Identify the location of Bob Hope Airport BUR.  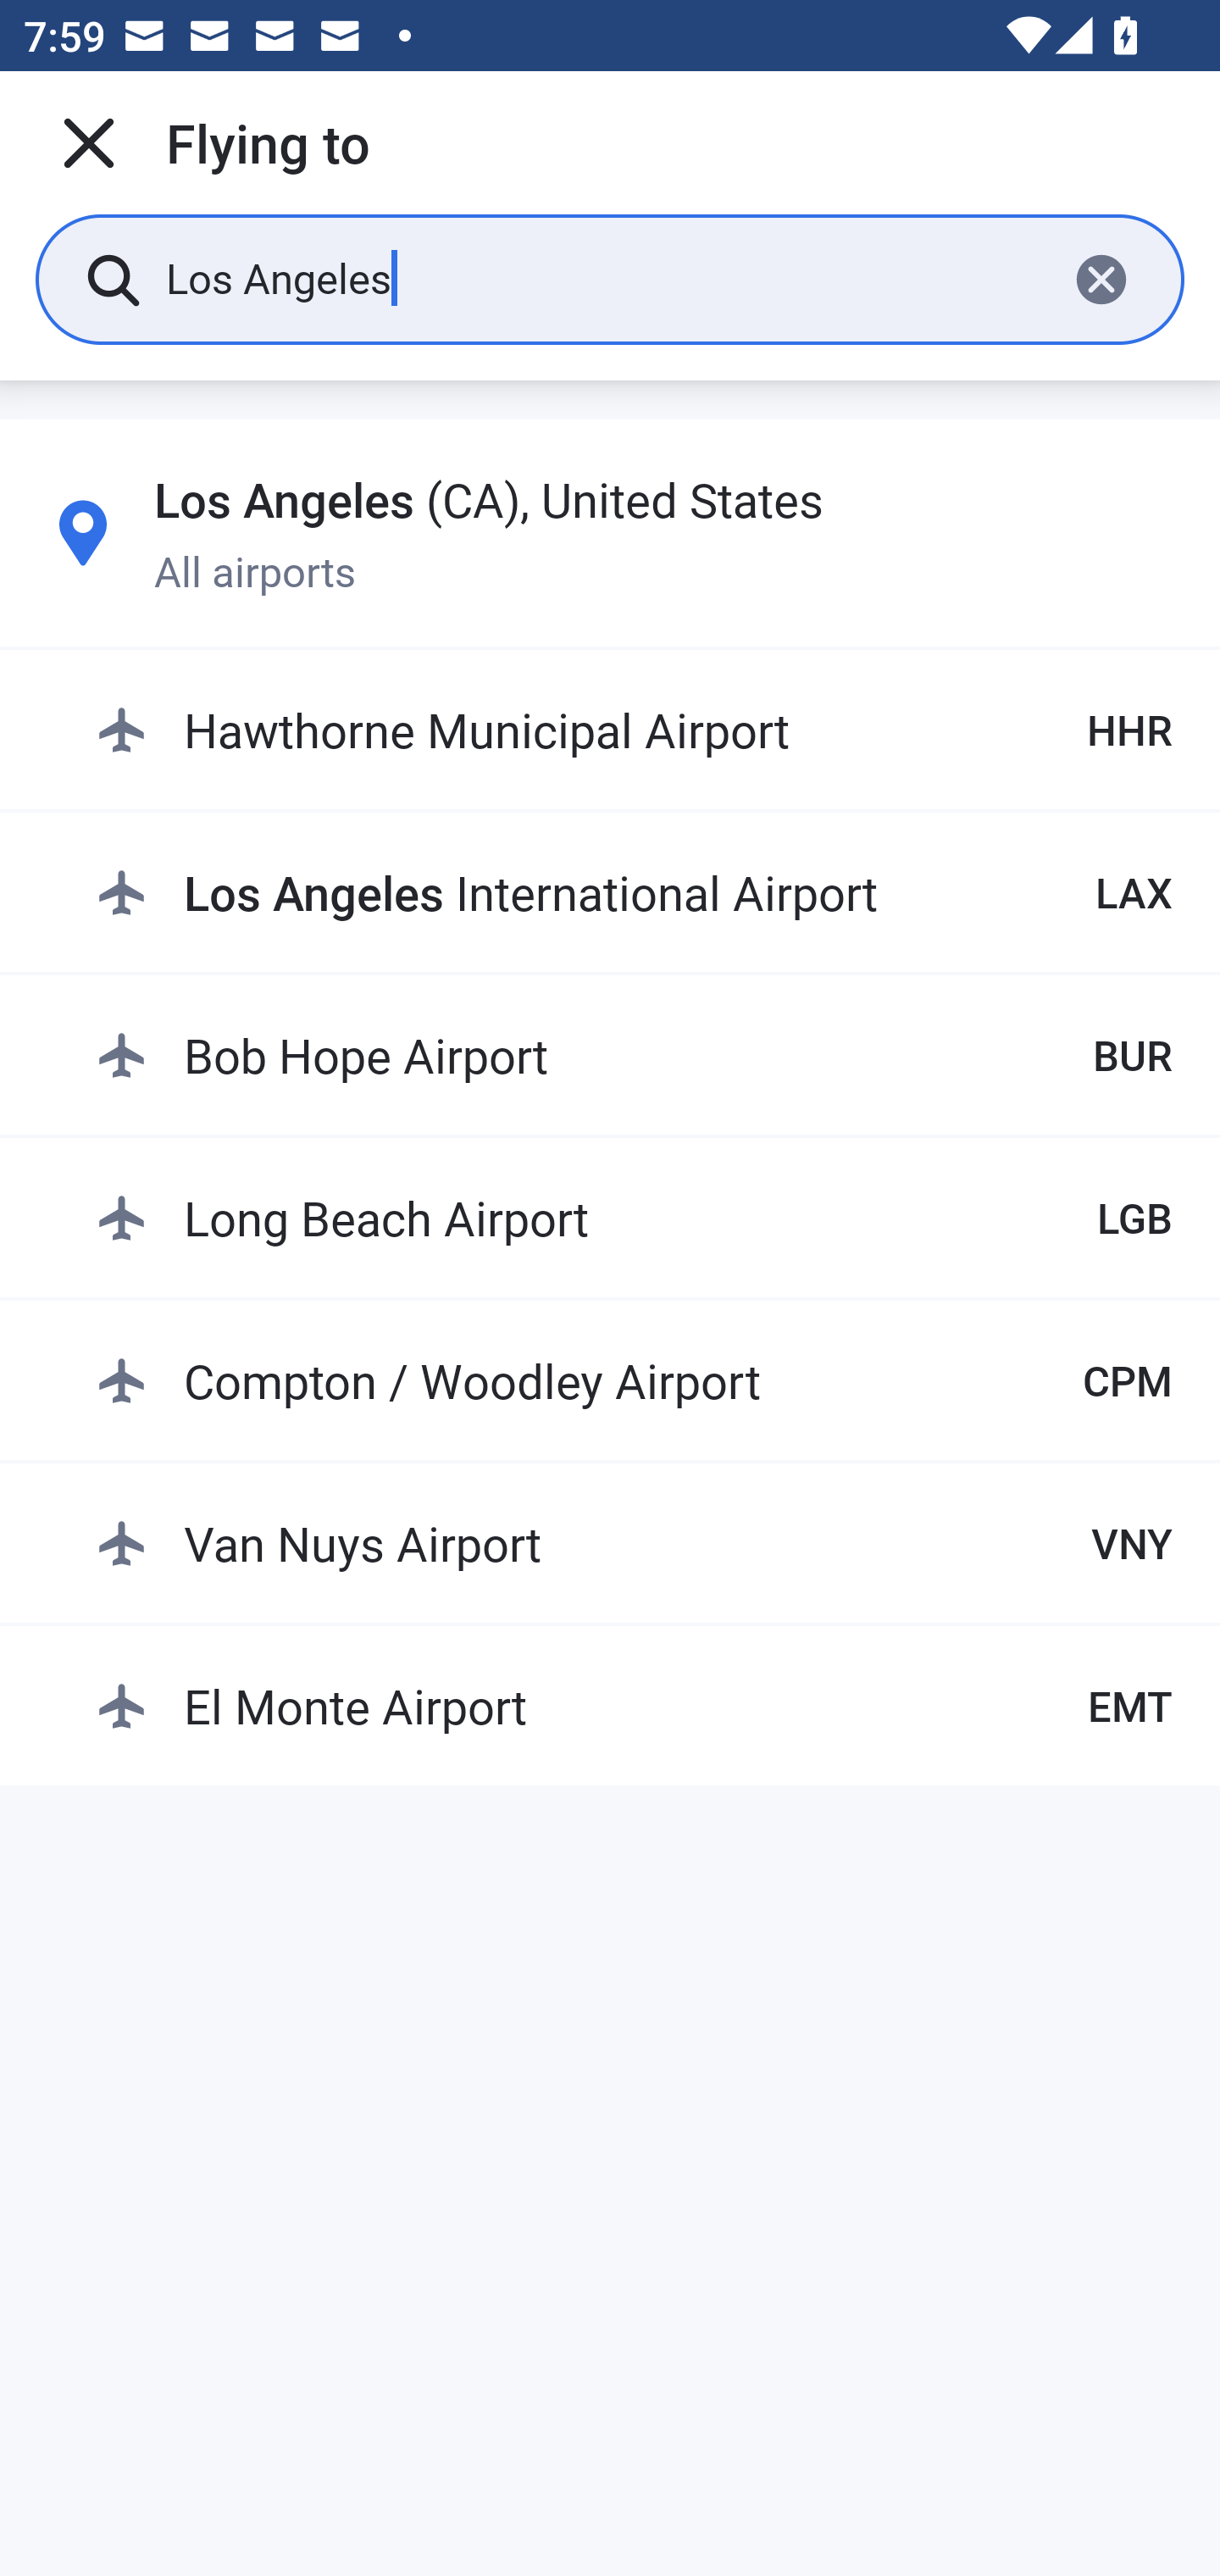
(634, 1054).